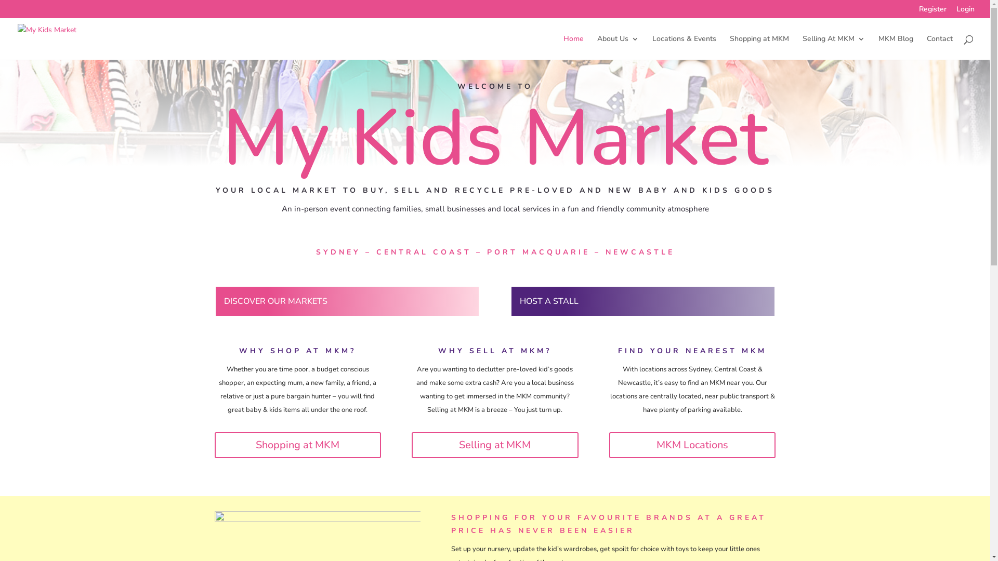  What do you see at coordinates (643, 301) in the screenshot?
I see `HOST A STALL` at bounding box center [643, 301].